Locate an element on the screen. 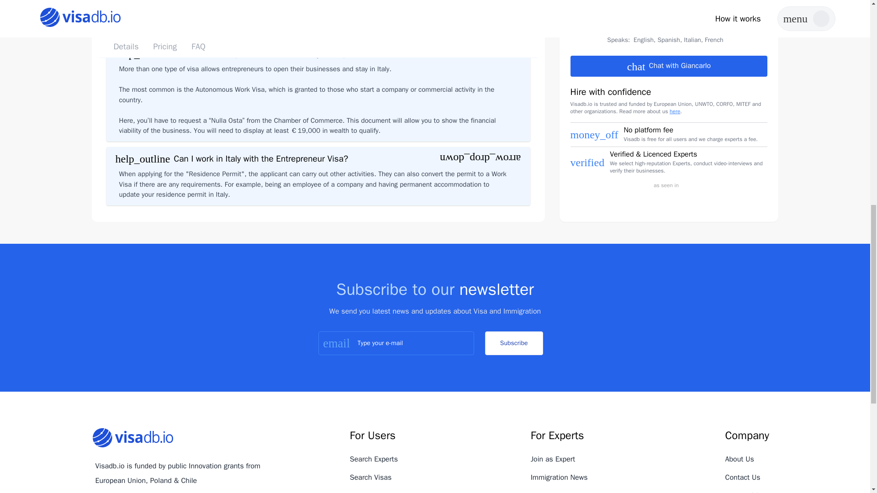 The height and width of the screenshot is (493, 877). Search Experts is located at coordinates (374, 459).